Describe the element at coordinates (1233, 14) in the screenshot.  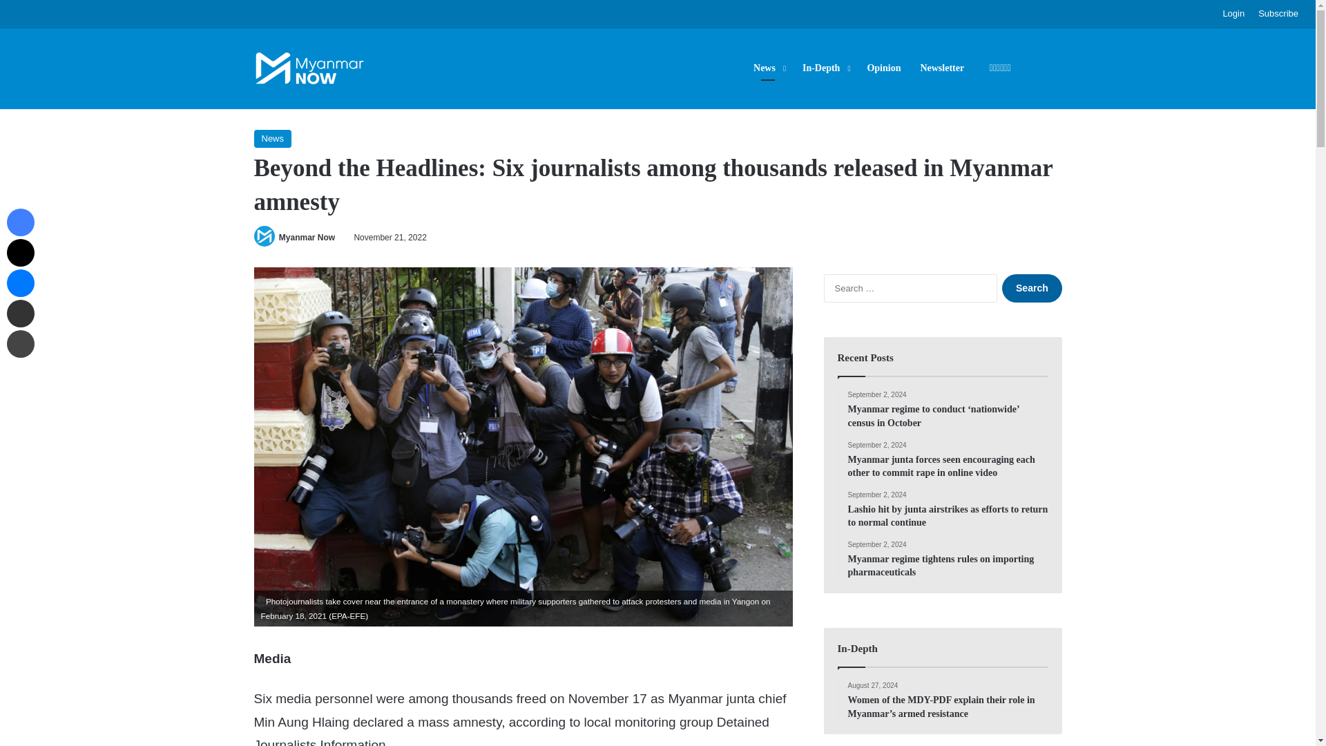
I see `Login` at that location.